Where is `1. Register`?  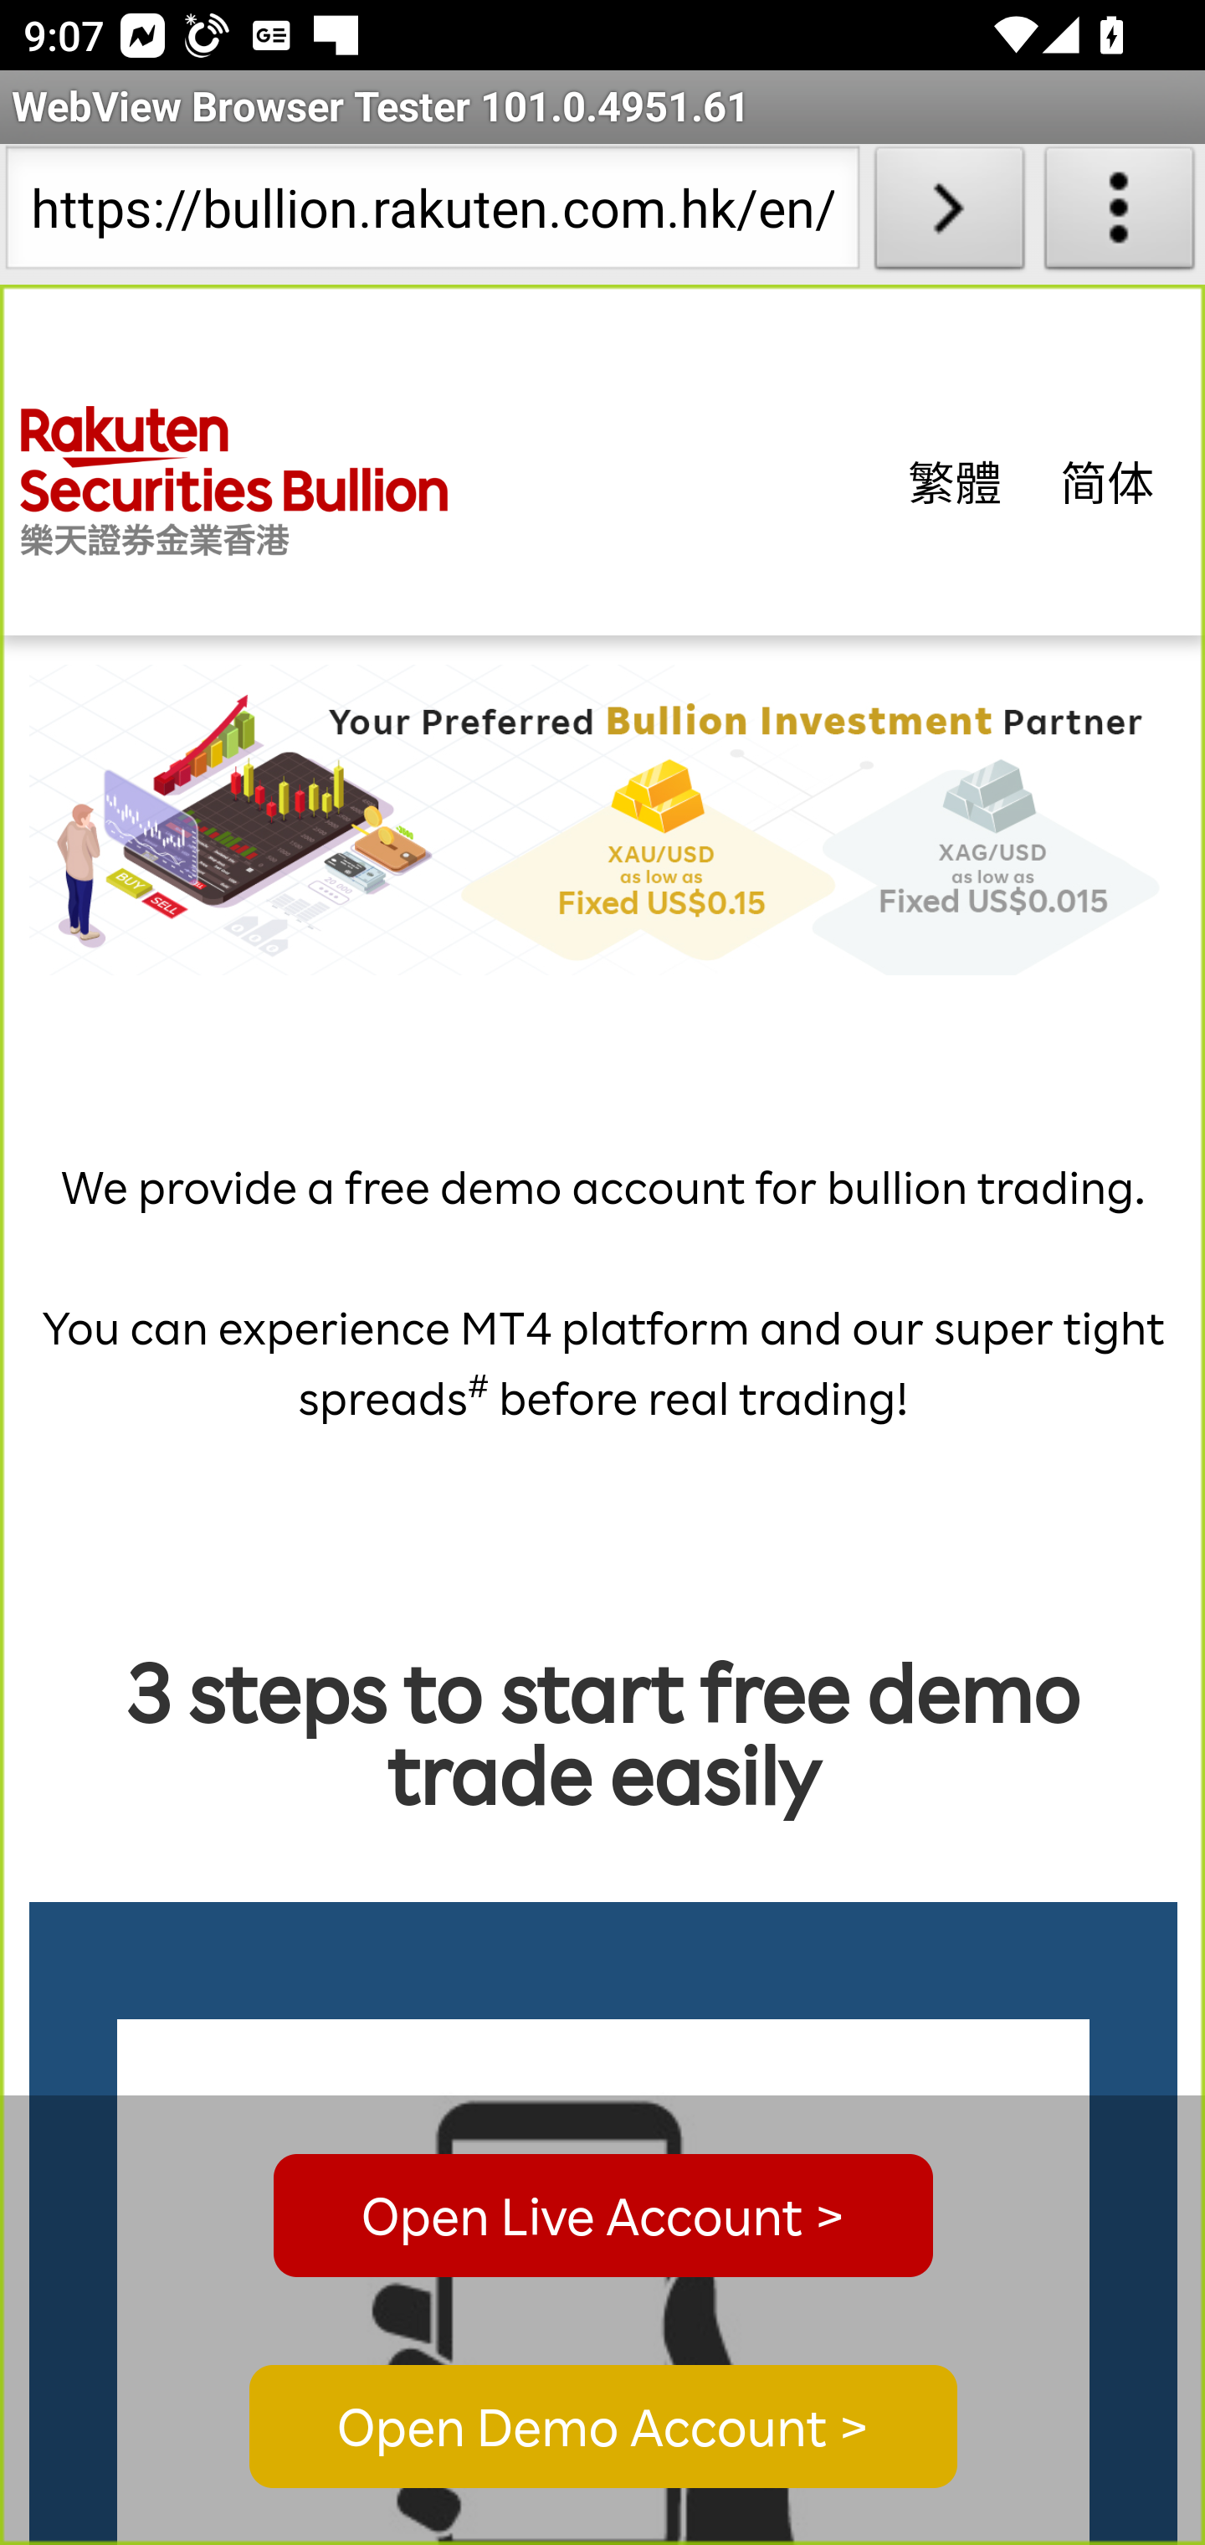
1. Register is located at coordinates (604, 2281).